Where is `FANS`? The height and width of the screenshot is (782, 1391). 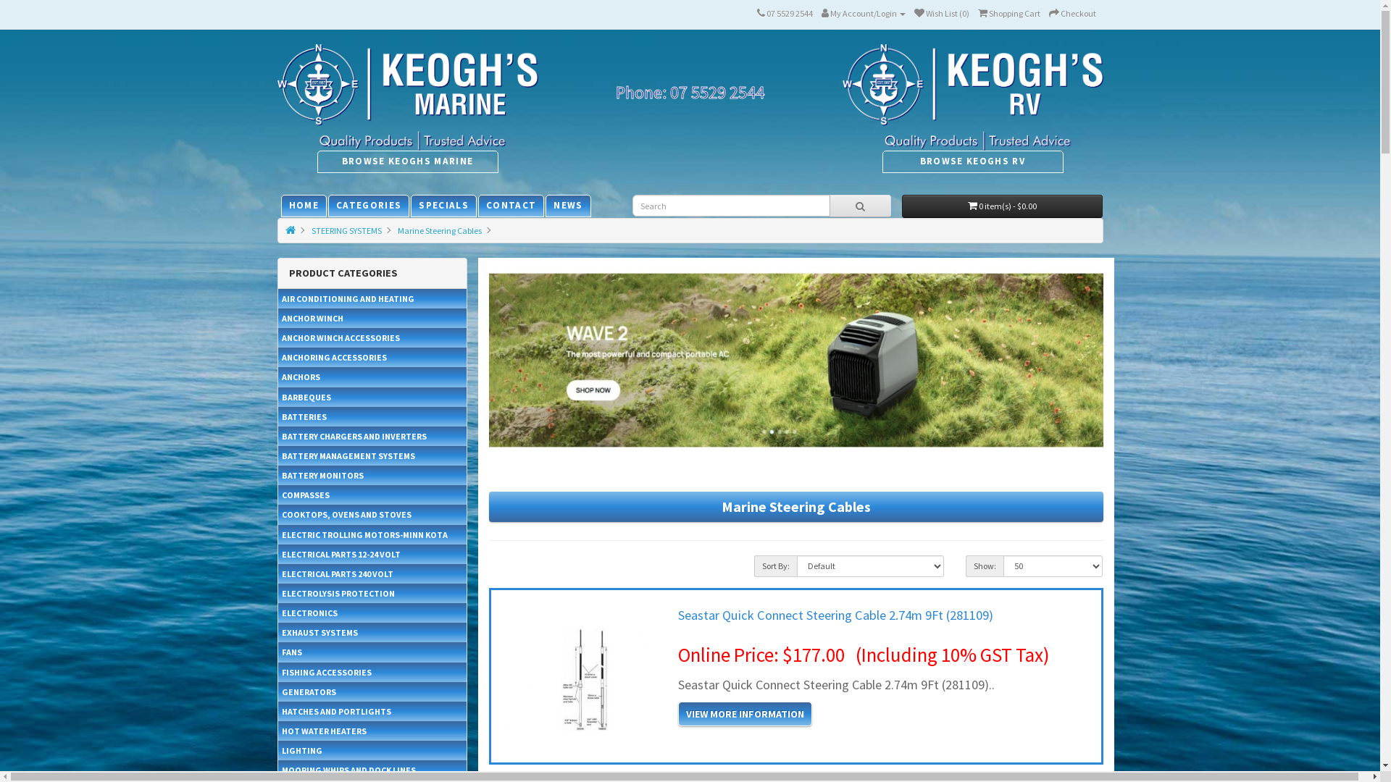 FANS is located at coordinates (372, 652).